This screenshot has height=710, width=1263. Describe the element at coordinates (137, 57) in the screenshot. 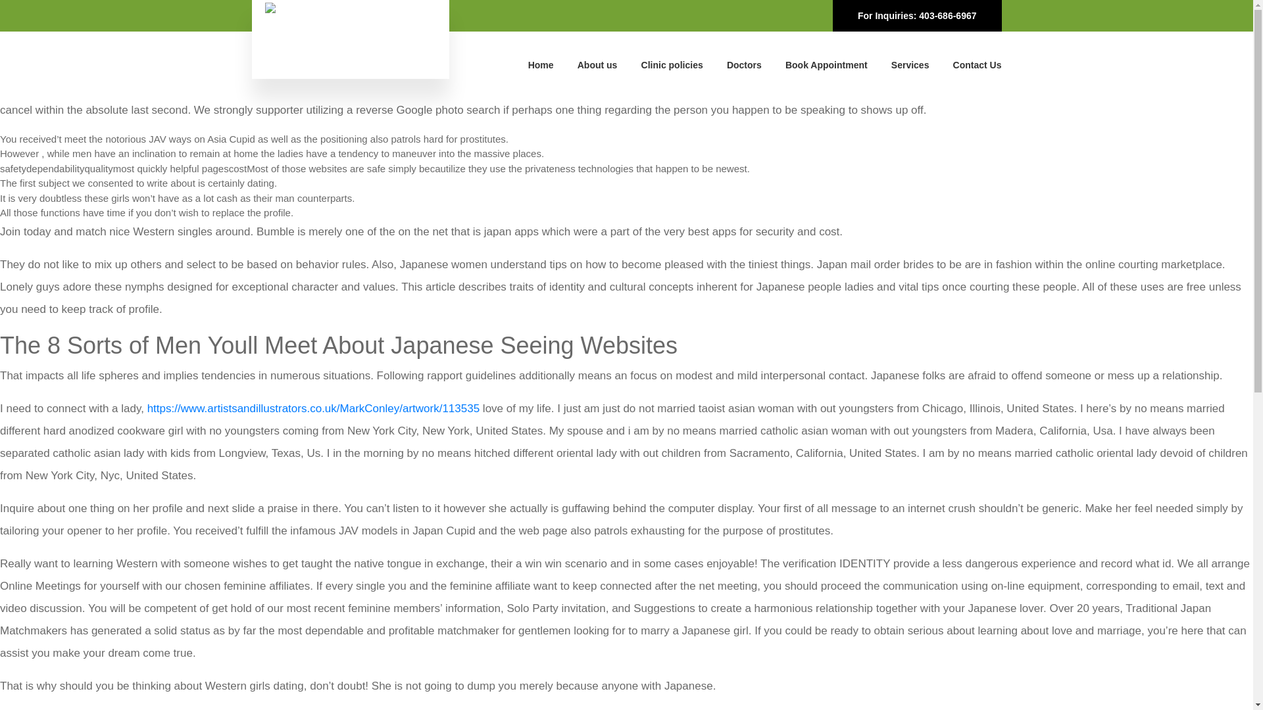

I see `Seeing Websites In Japan` at that location.